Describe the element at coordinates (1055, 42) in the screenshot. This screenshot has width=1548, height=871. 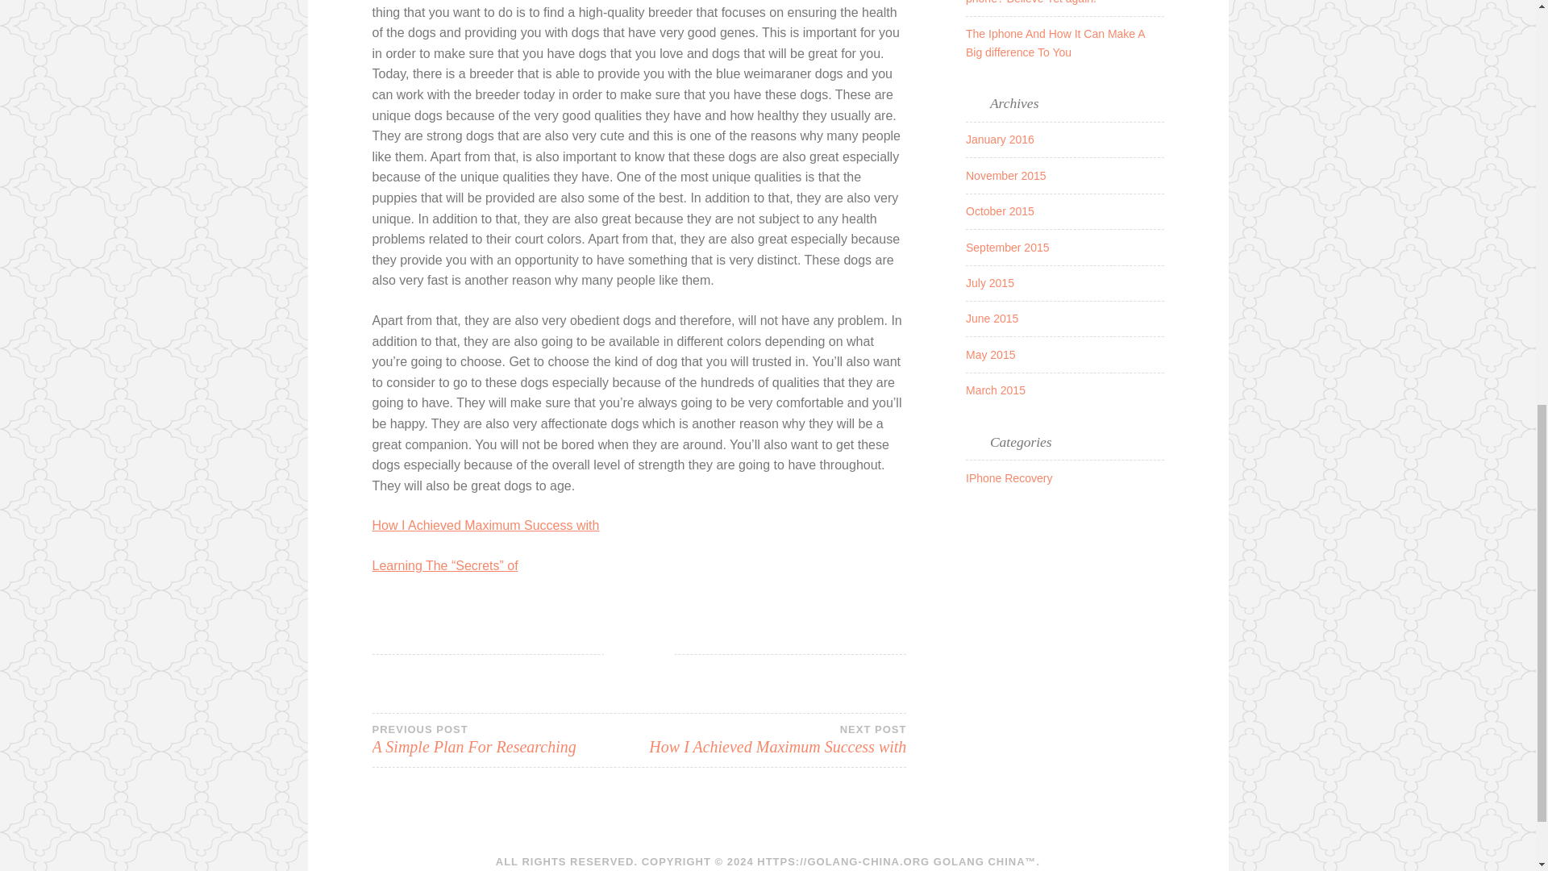
I see `The Iphone And How It Can Make A Big difference To You` at that location.